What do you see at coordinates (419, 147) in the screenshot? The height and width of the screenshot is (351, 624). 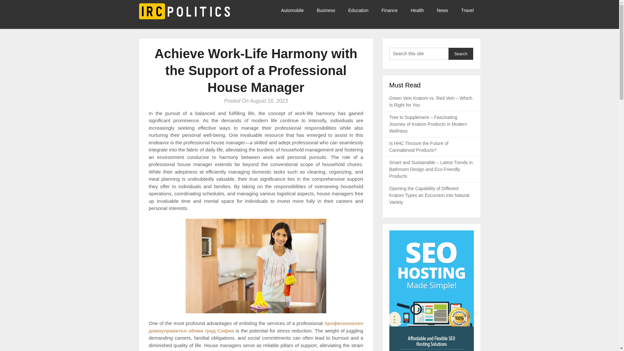 I see `Is HHC Tincture the Future of Cannabinoid Products?` at bounding box center [419, 147].